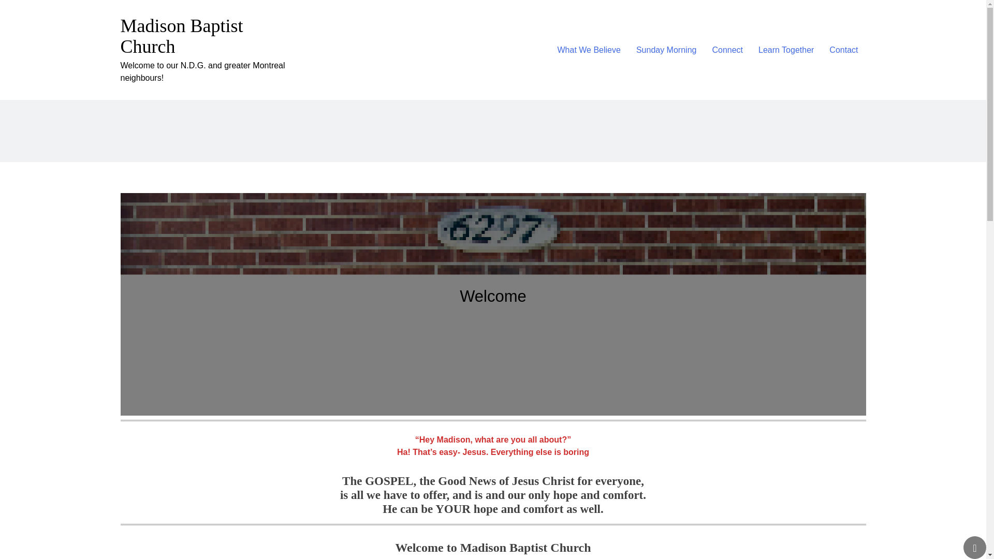  Describe the element at coordinates (786, 50) in the screenshot. I see `Learn Together` at that location.